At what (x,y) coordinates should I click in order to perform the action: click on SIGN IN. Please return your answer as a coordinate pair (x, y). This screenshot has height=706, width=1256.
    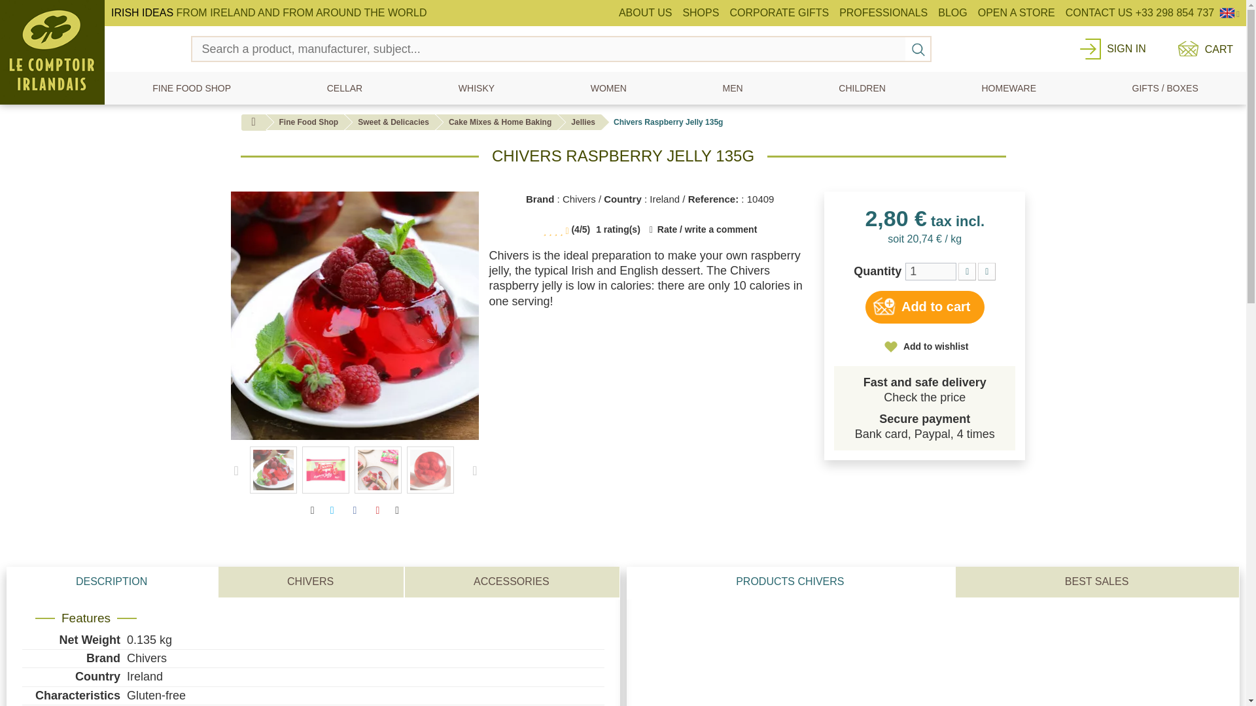
    Looking at the image, I should click on (1126, 48).